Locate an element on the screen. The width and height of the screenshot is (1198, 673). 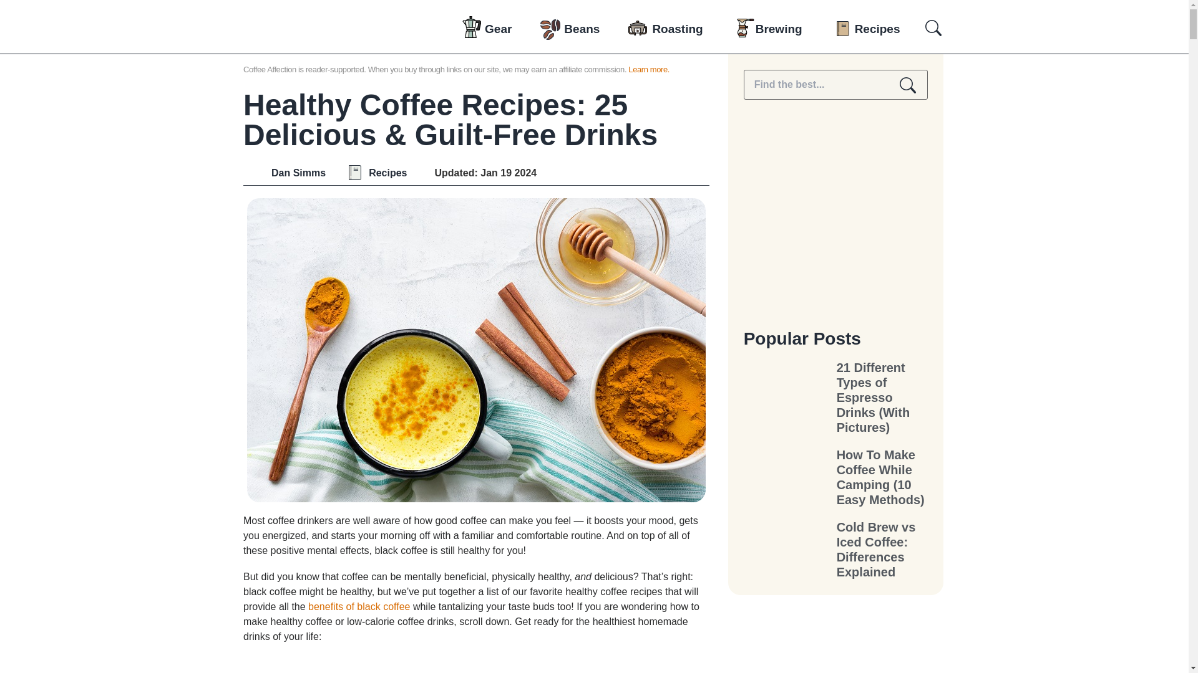
Dan Simms is located at coordinates (285, 173).